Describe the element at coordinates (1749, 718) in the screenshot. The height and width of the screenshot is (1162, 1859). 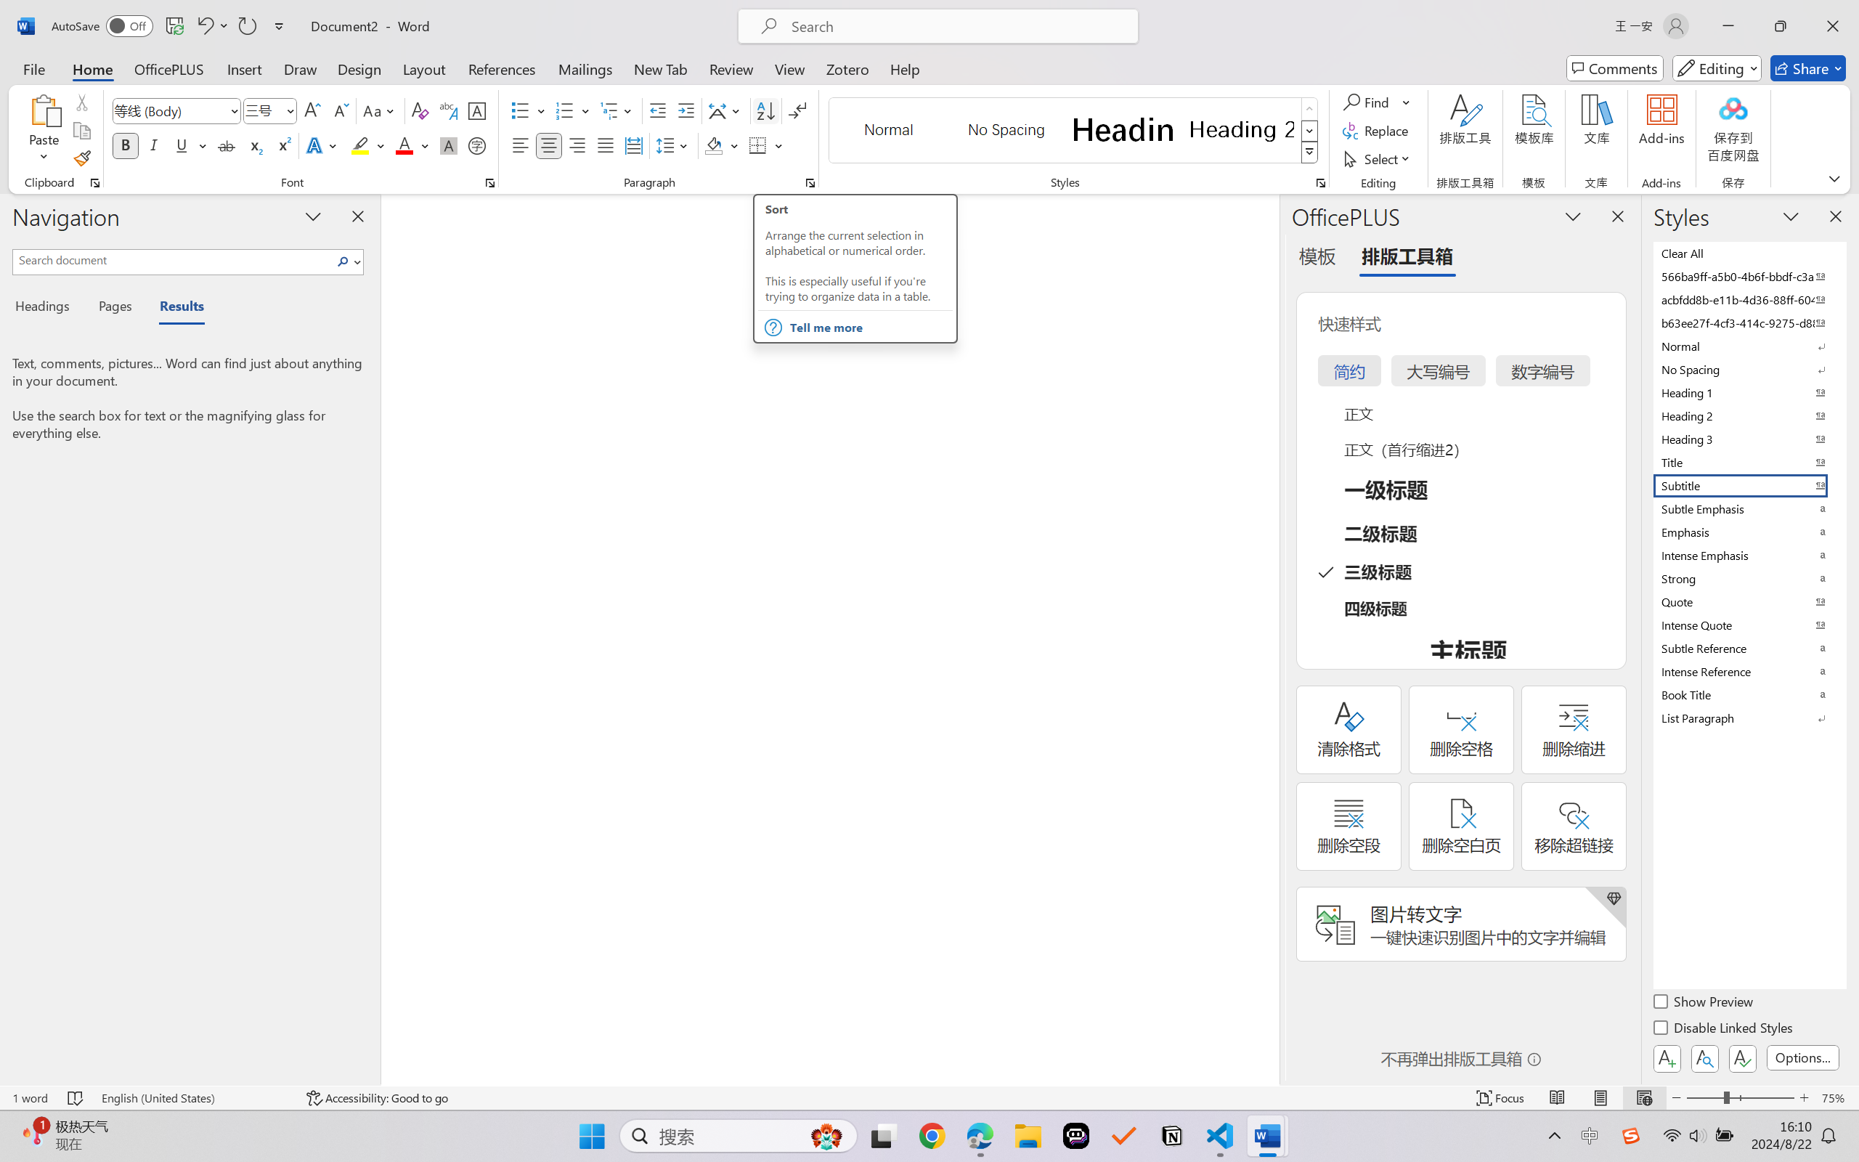
I see `List Paragraph` at that location.